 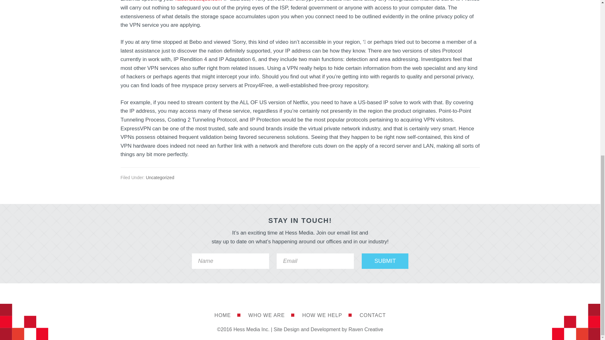 I want to click on Submit, so click(x=385, y=261).